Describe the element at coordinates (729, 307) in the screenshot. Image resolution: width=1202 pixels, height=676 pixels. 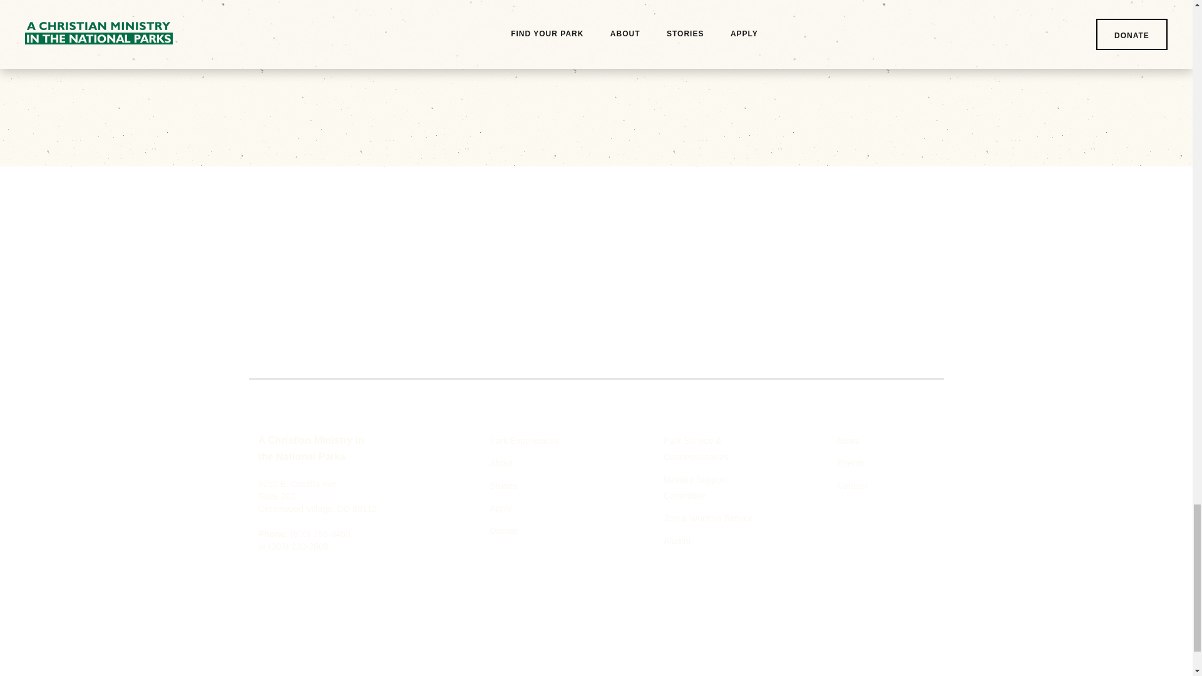
I see `Subscribe` at that location.